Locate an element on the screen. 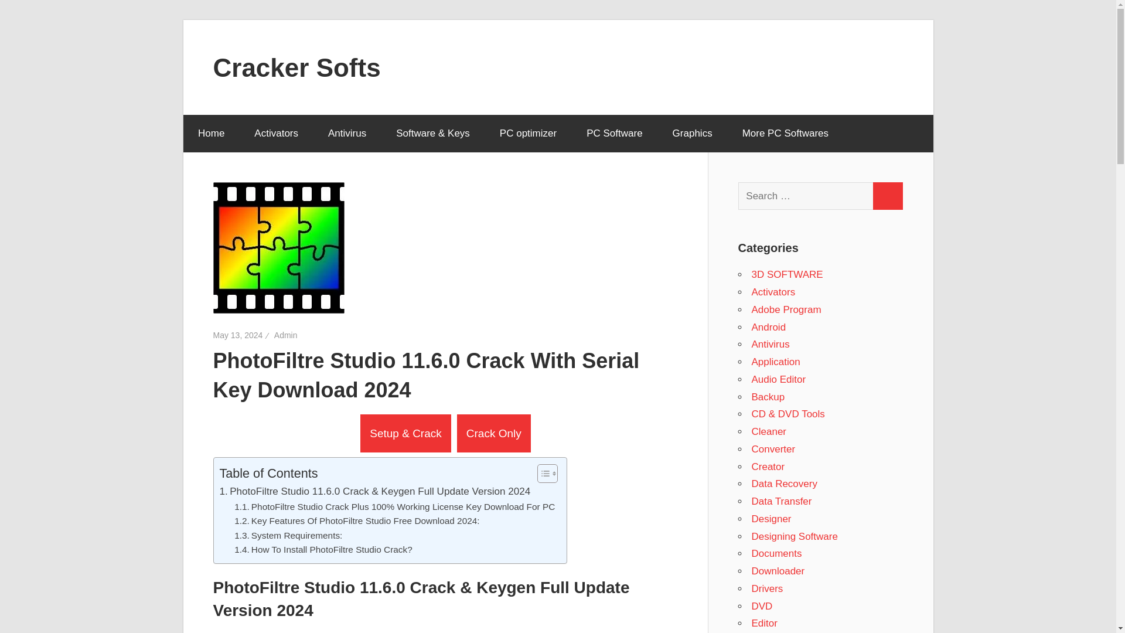  System Requirements: is located at coordinates (288, 536).